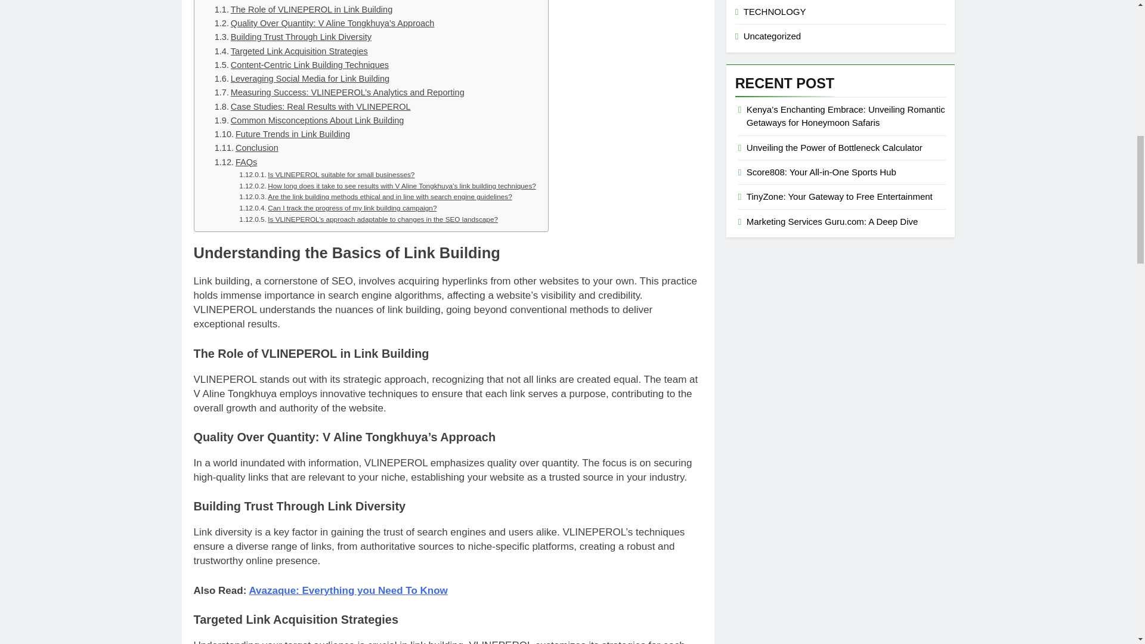 The width and height of the screenshot is (1145, 644). What do you see at coordinates (236, 162) in the screenshot?
I see `FAQs` at bounding box center [236, 162].